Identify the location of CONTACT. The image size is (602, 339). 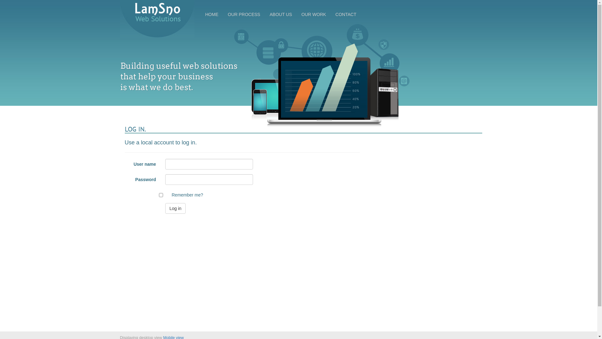
(346, 14).